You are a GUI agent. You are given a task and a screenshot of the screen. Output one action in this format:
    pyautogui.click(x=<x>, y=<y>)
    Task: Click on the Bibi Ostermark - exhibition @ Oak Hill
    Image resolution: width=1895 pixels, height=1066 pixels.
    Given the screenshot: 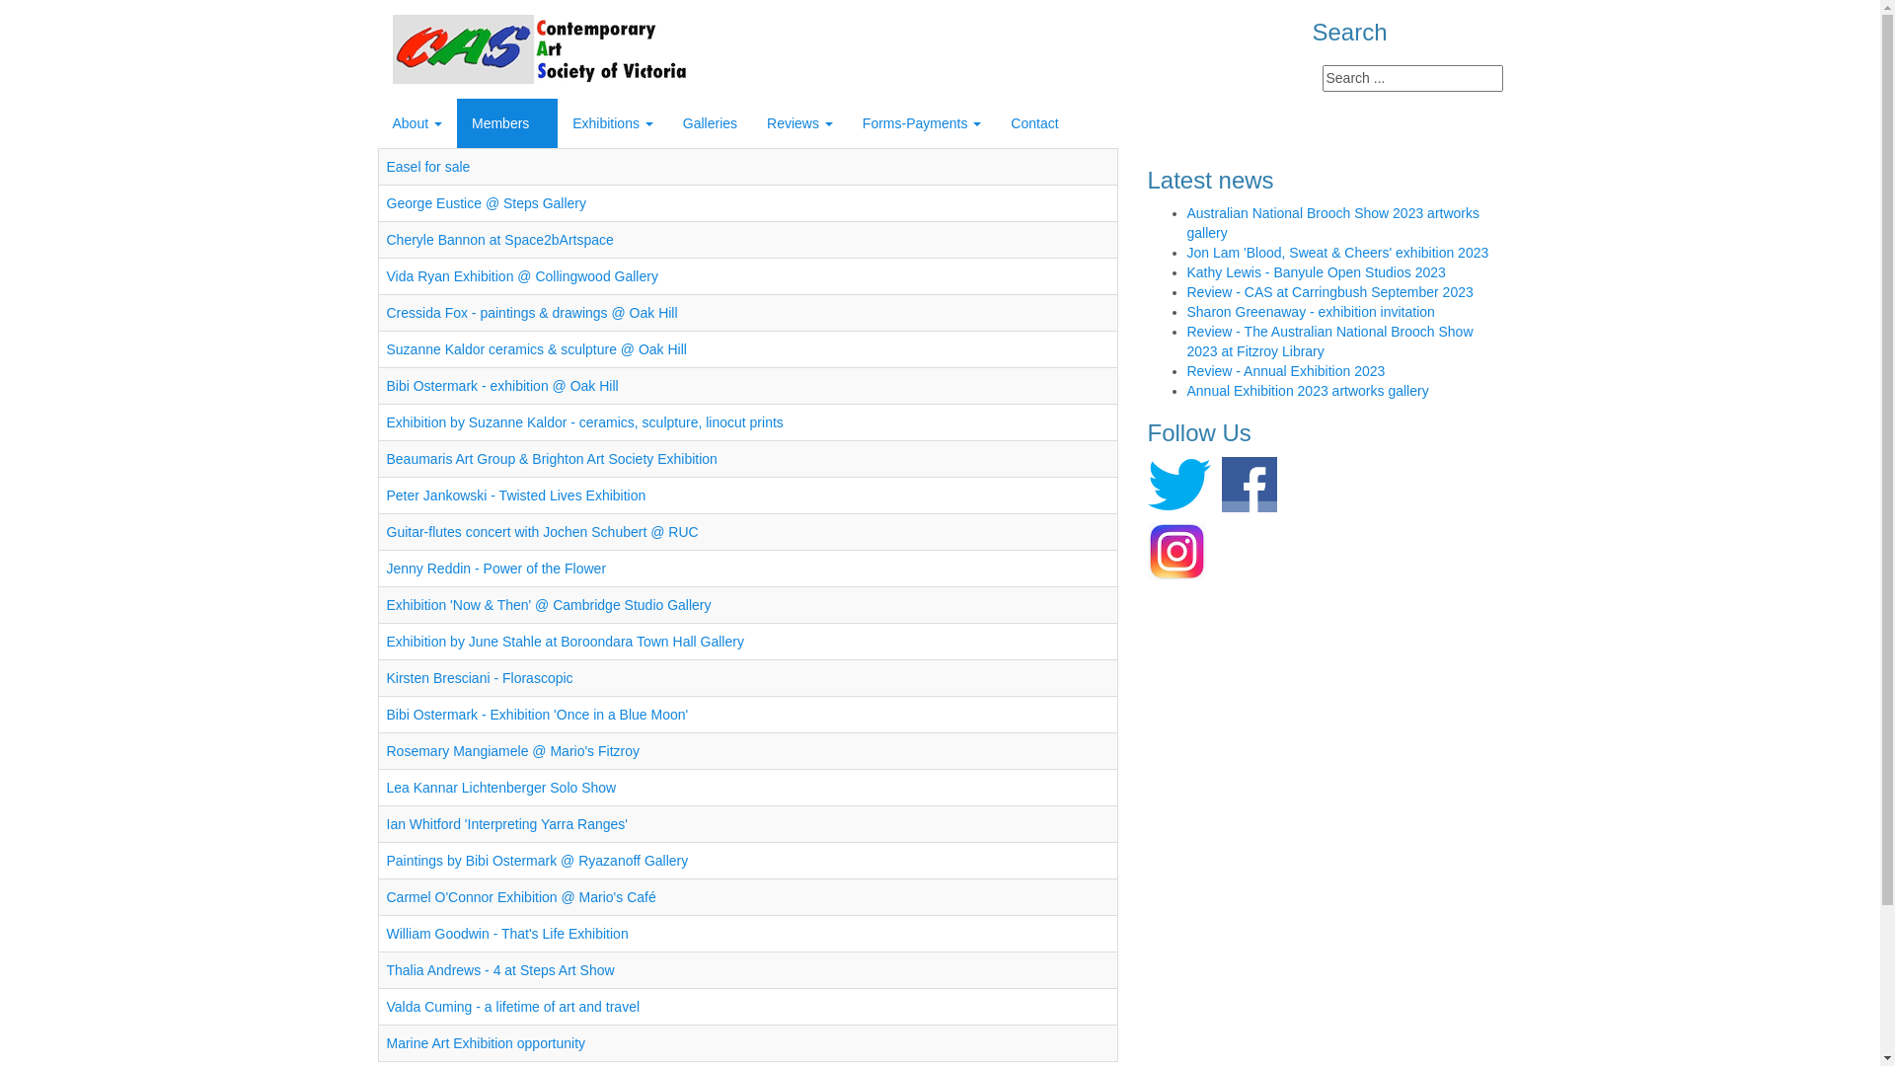 What is the action you would take?
    pyautogui.click(x=503, y=386)
    